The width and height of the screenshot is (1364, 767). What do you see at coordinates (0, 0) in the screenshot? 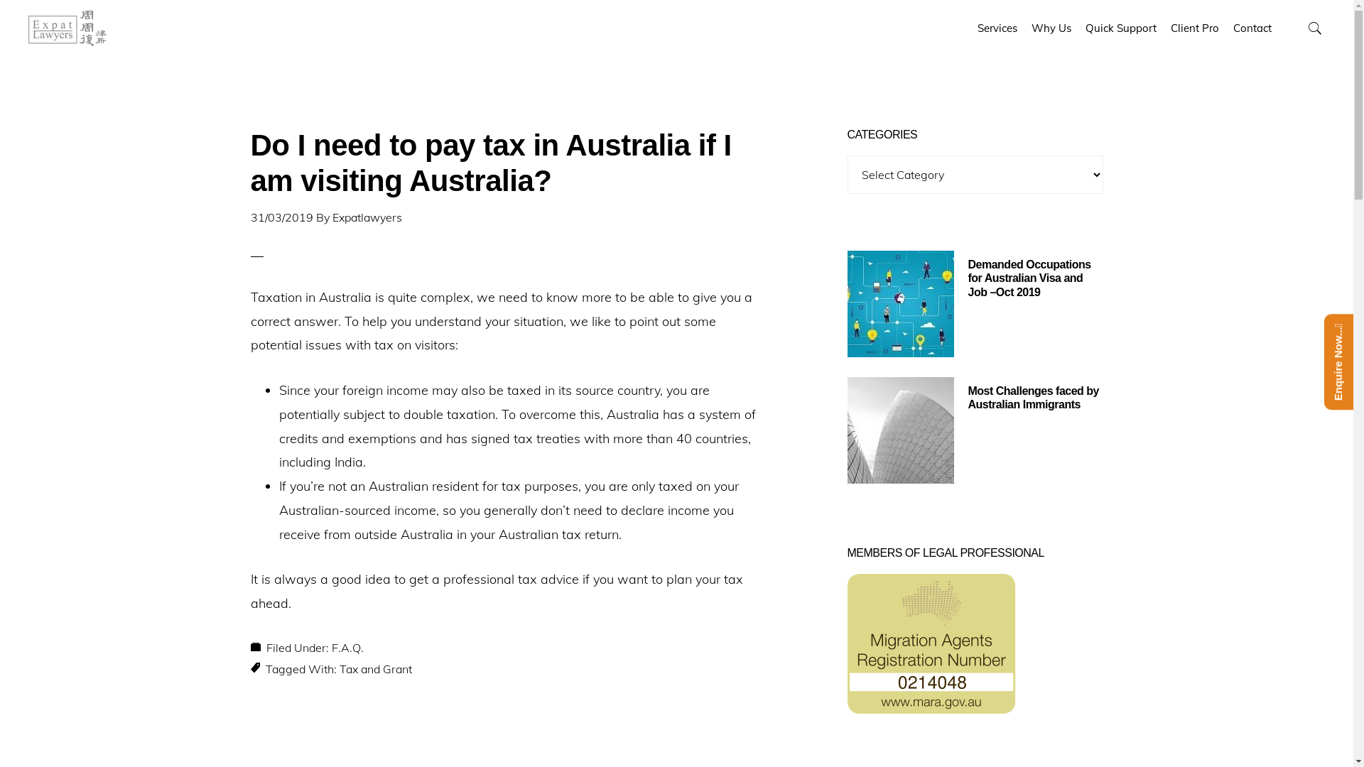
I see `Skip to primary navigation` at bounding box center [0, 0].